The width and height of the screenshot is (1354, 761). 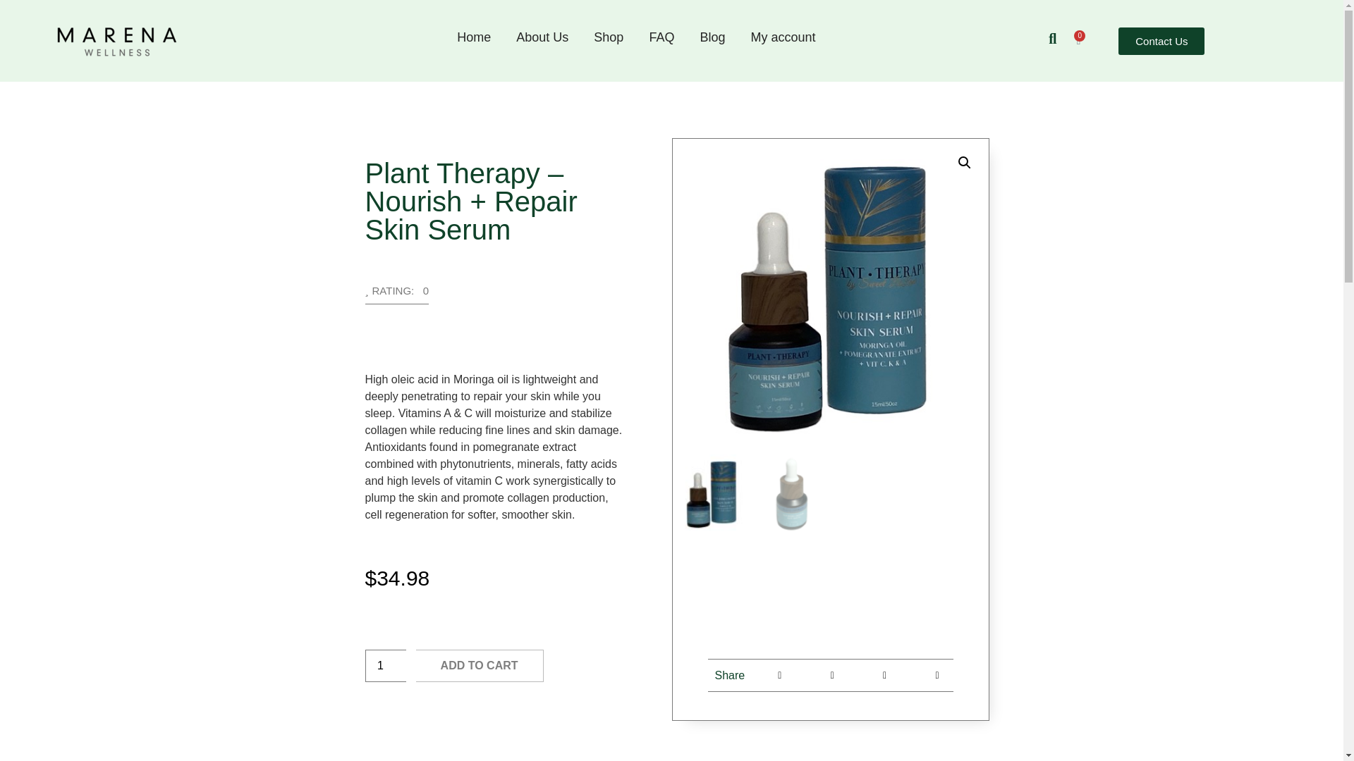 I want to click on About Us, so click(x=542, y=37).